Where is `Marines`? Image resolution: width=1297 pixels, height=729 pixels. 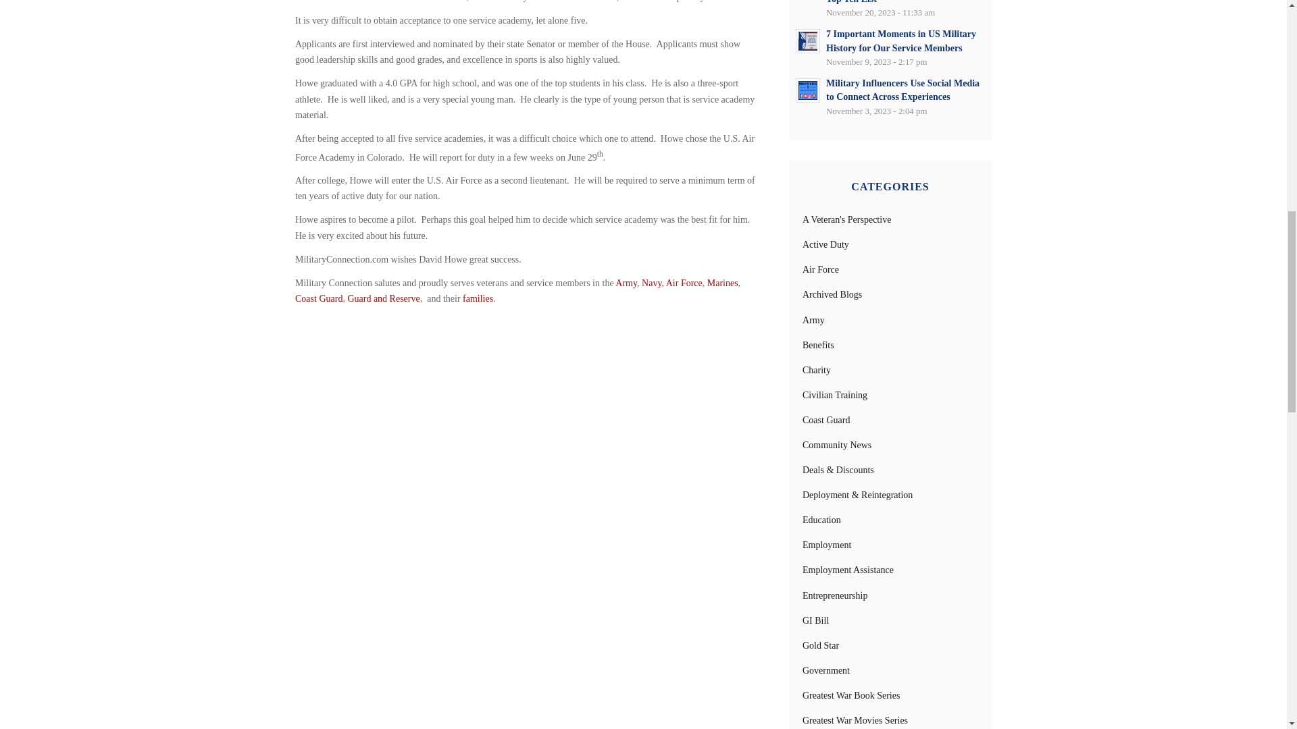
Marines is located at coordinates (722, 282).